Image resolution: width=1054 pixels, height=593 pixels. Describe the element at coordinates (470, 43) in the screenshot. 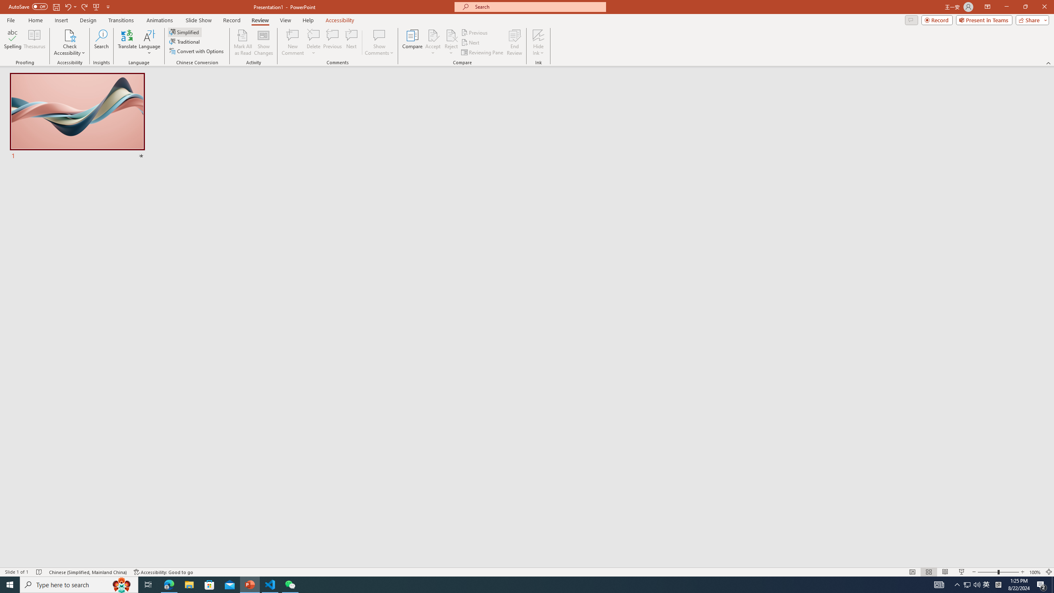

I see `Next` at that location.